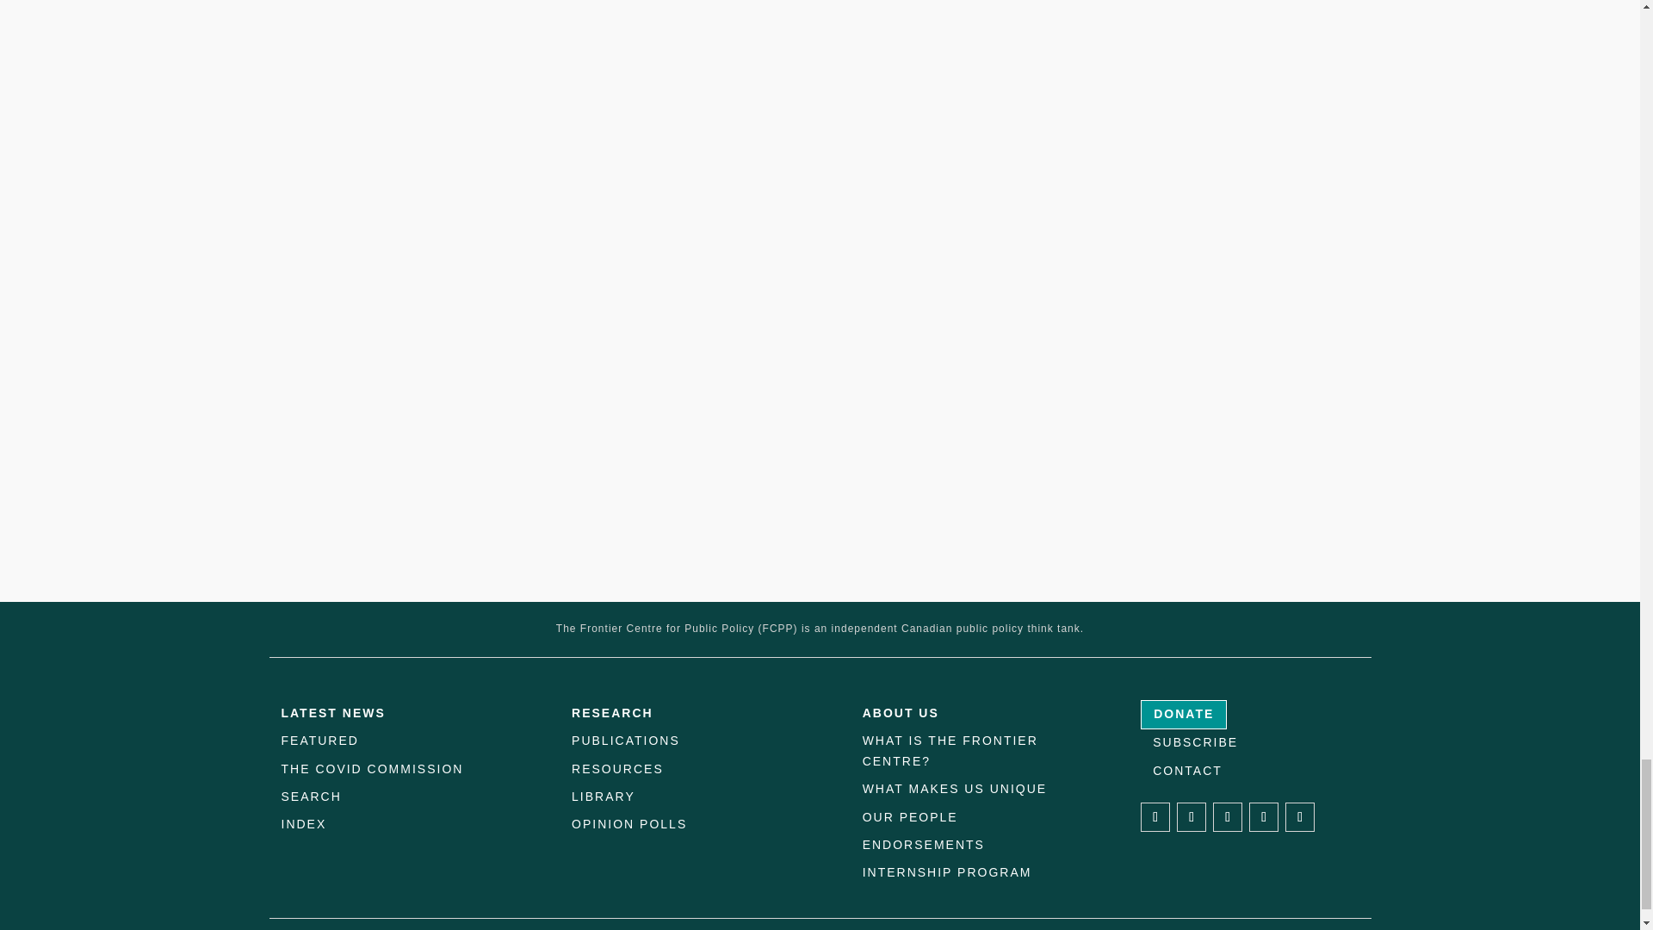 This screenshot has height=930, width=1653. What do you see at coordinates (1228, 816) in the screenshot?
I see `Follow on LinkedIn` at bounding box center [1228, 816].